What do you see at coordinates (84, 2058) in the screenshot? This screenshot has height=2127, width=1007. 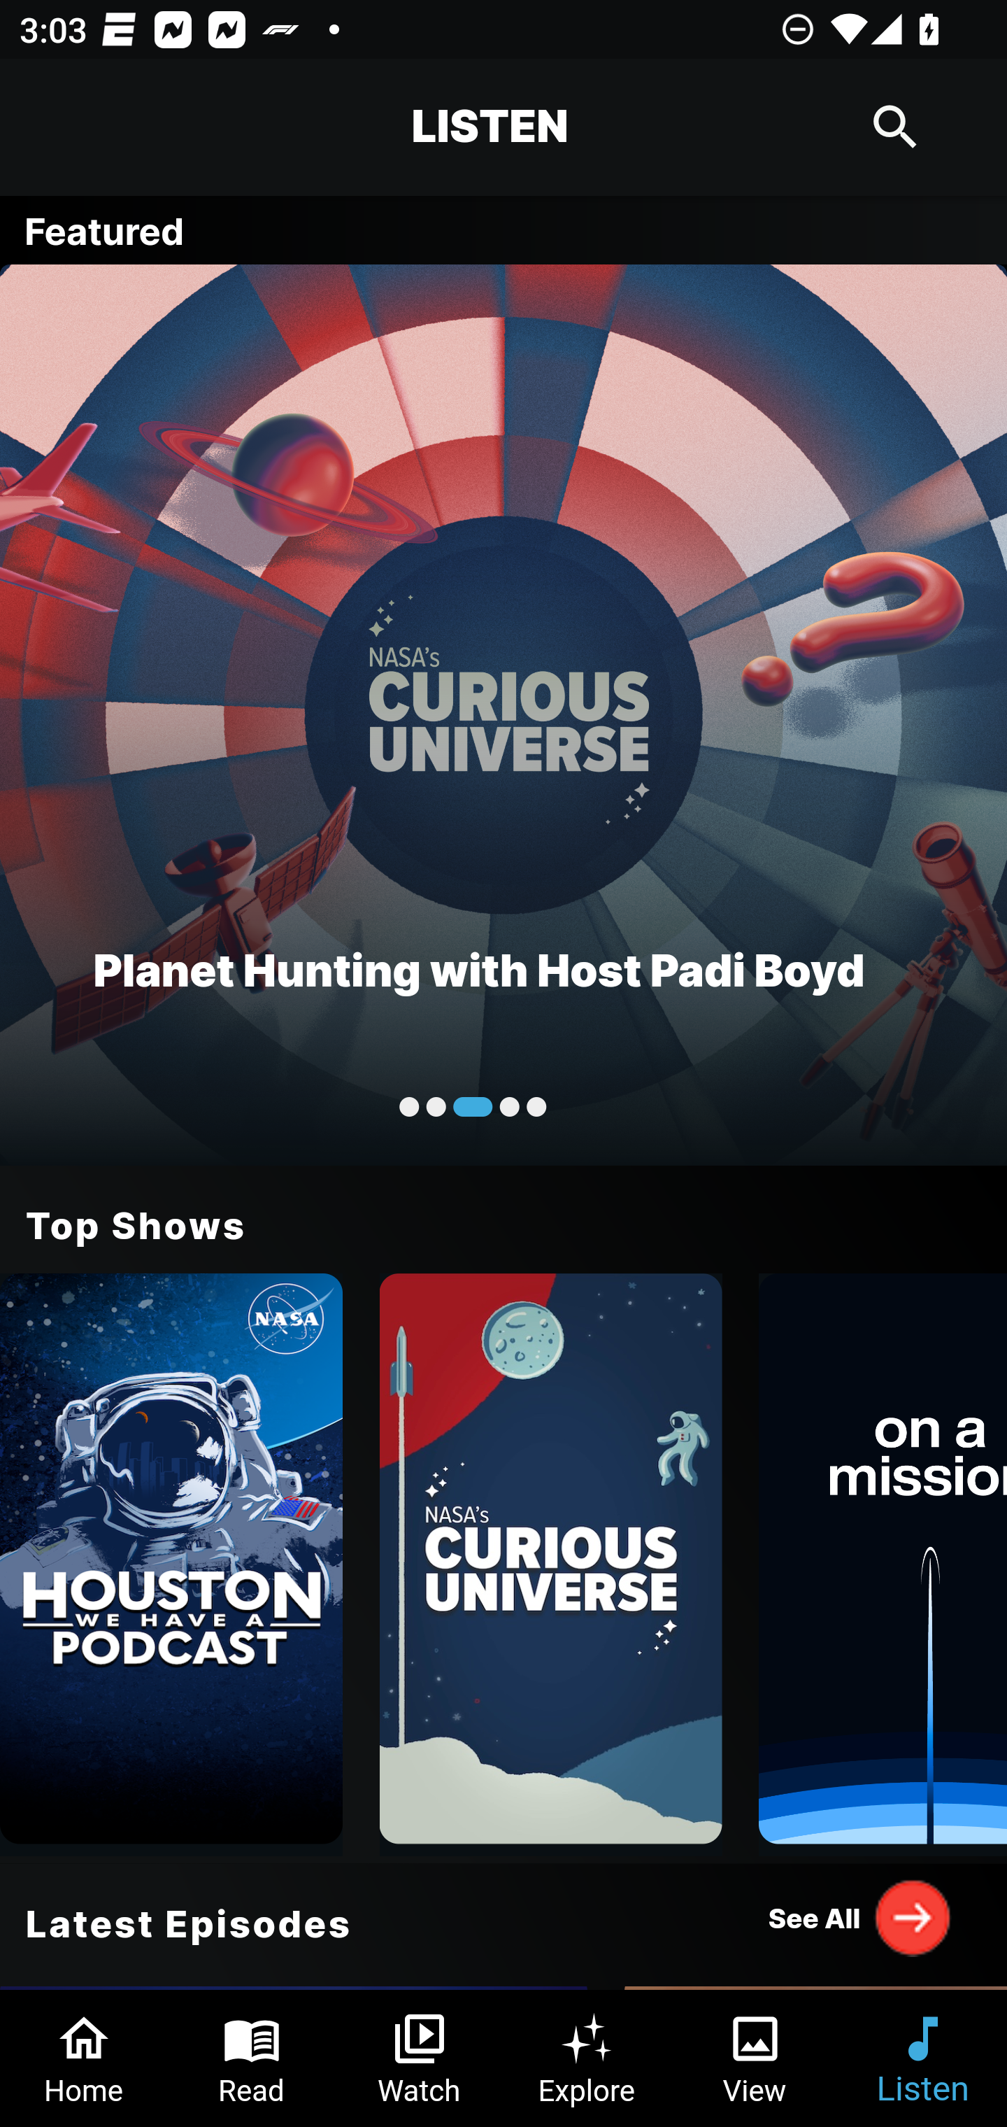 I see `Home
Tab 1 of 6` at bounding box center [84, 2058].